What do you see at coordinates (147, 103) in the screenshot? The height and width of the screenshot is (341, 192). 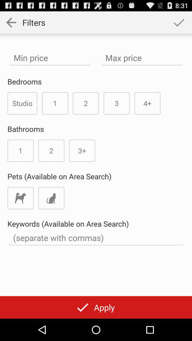 I see `turn off icon next to the 3` at bounding box center [147, 103].